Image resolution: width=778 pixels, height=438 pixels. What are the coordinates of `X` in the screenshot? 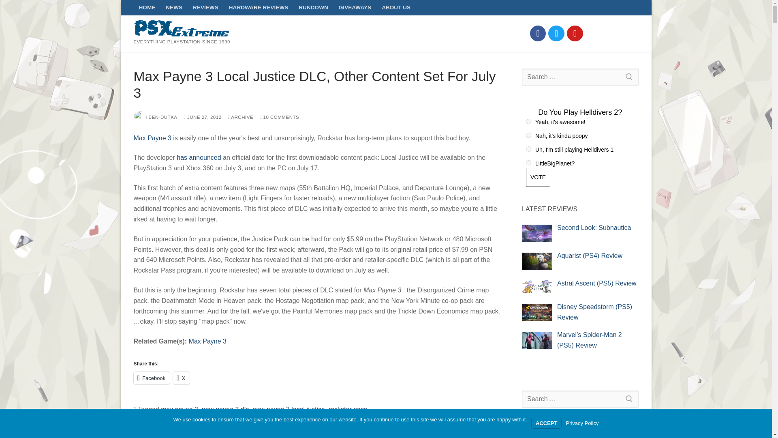 It's located at (181, 378).